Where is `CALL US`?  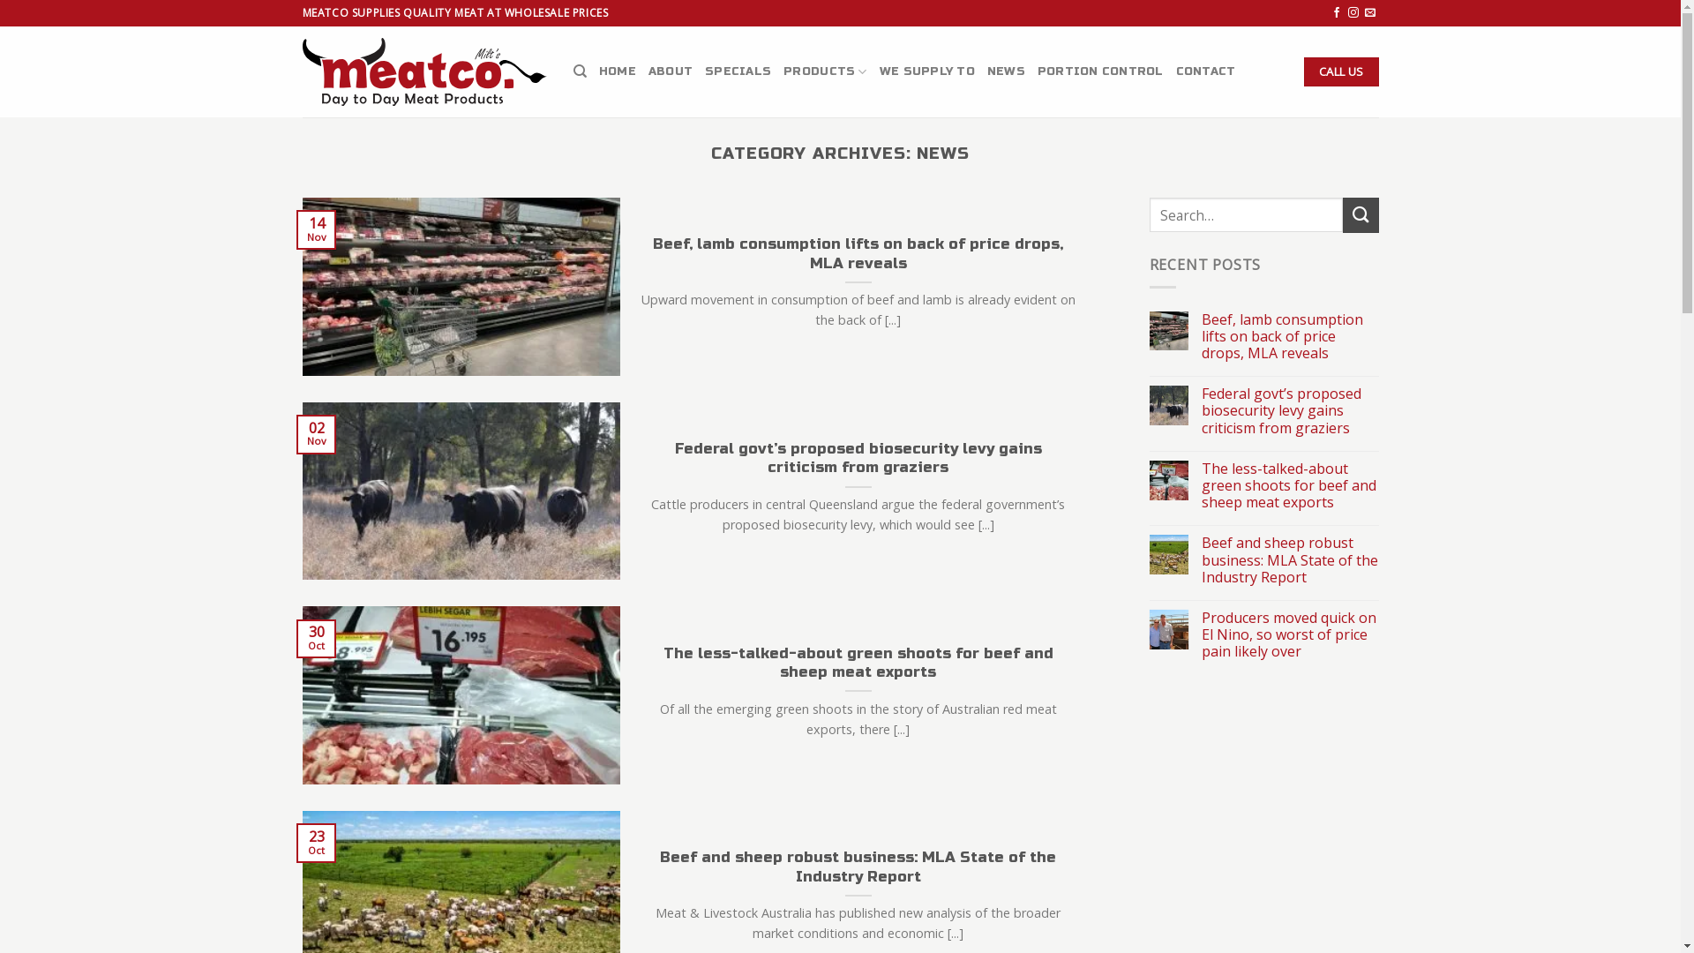
CALL US is located at coordinates (1341, 72).